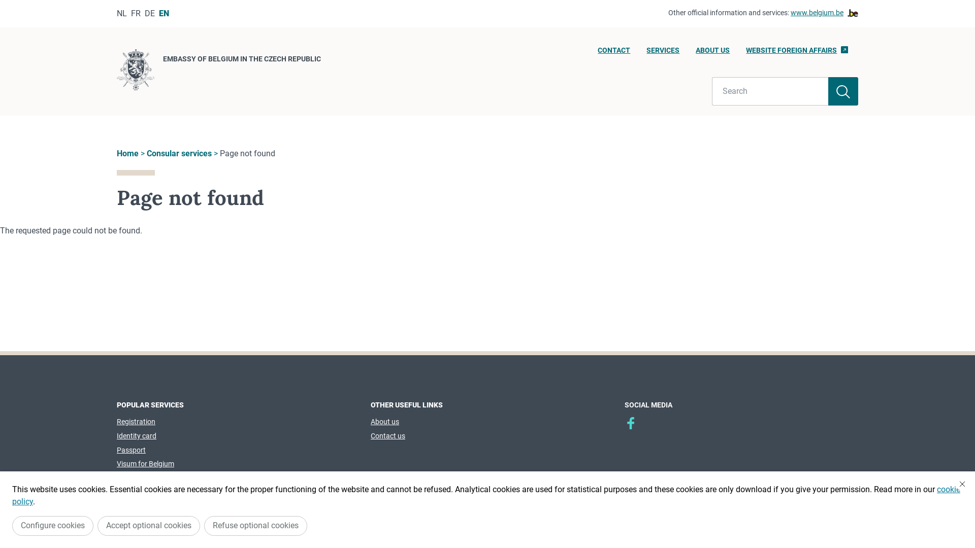 The image size is (975, 548). Describe the element at coordinates (136, 13) in the screenshot. I see `FR` at that location.